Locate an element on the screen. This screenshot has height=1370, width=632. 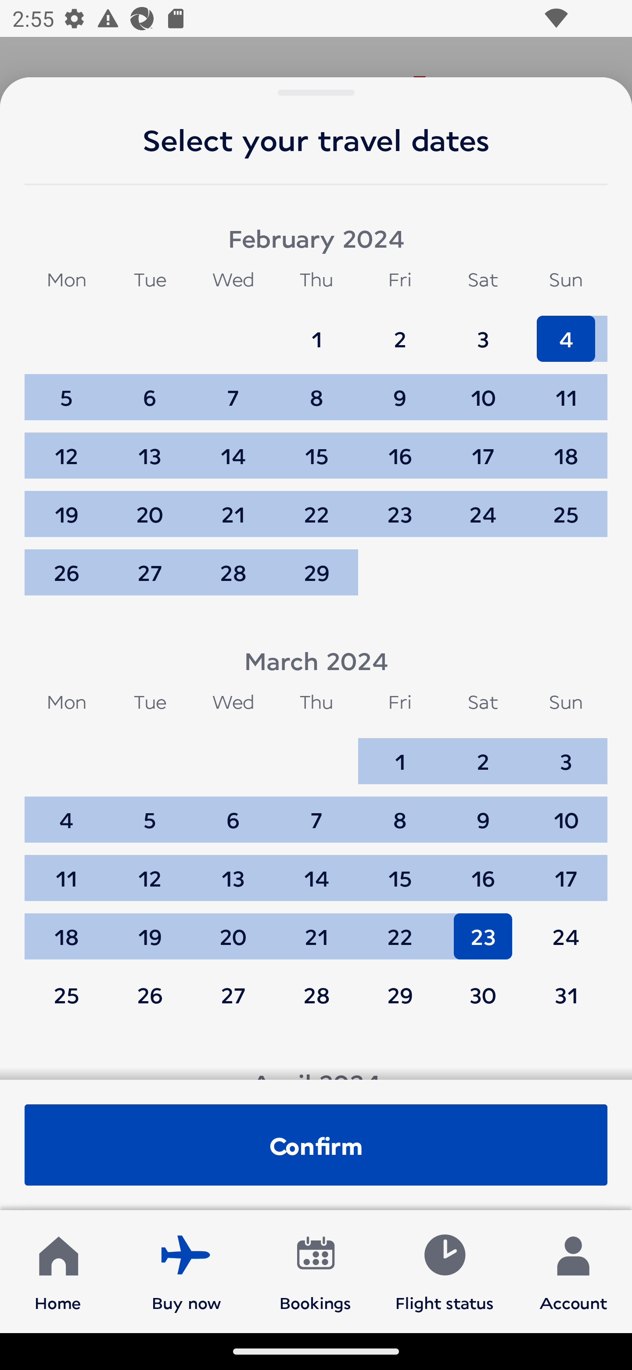
9 is located at coordinates (400, 389).